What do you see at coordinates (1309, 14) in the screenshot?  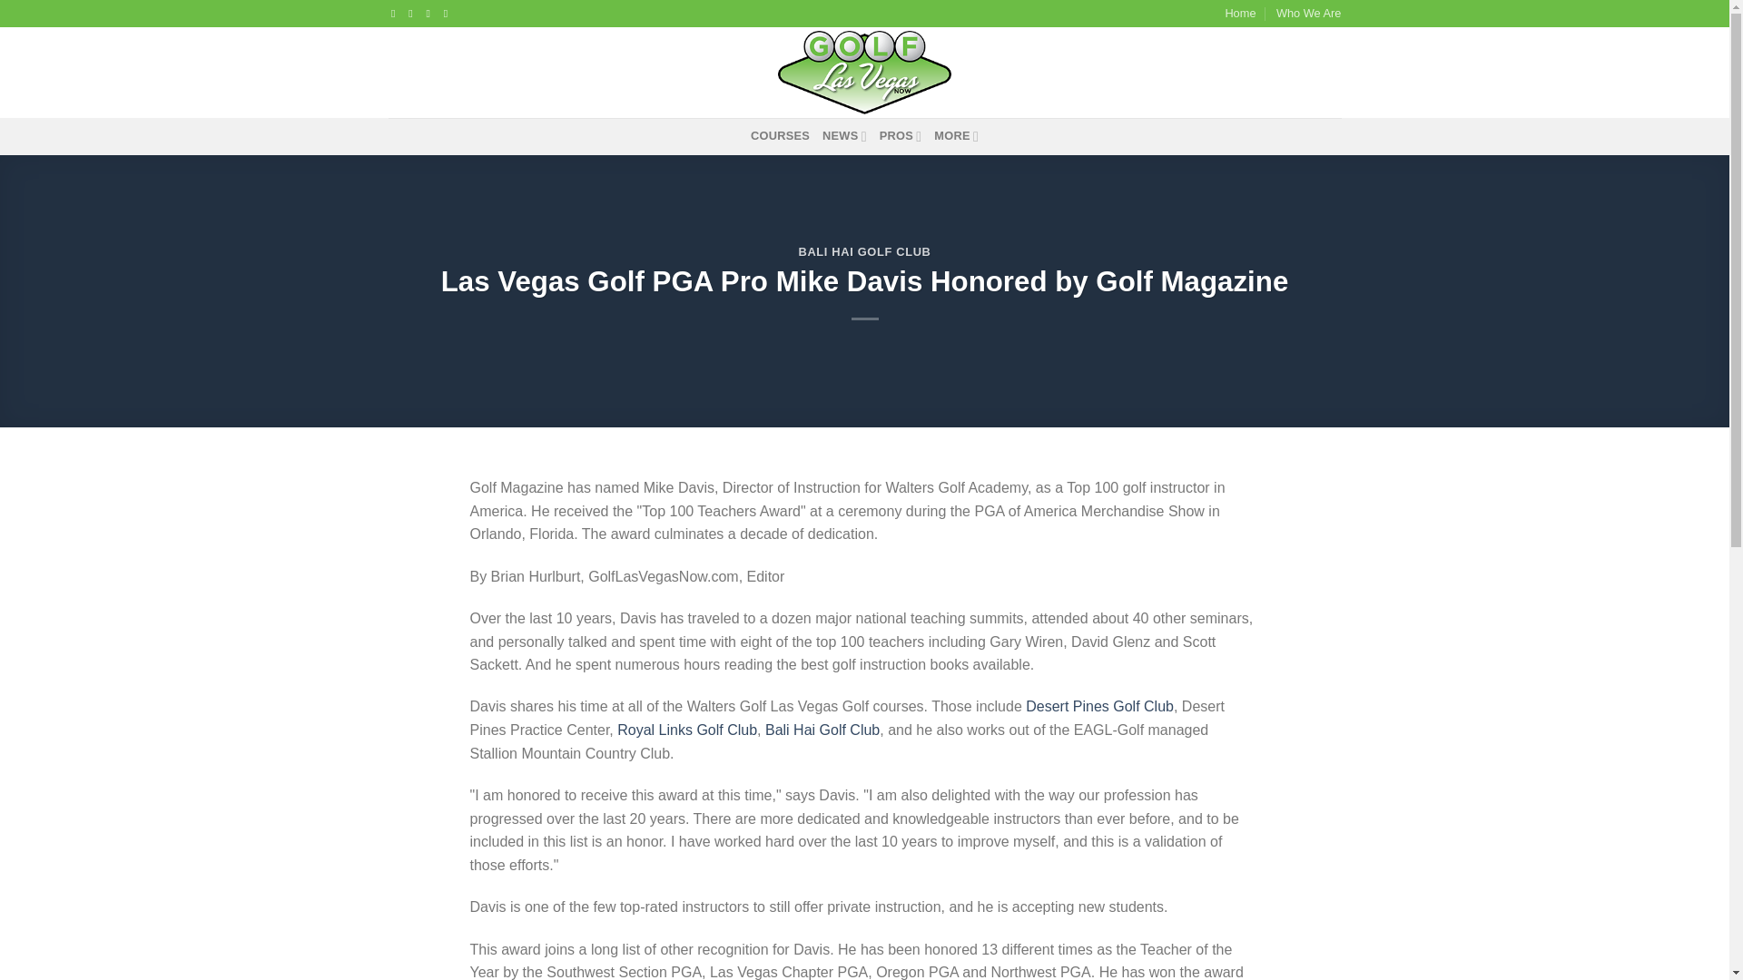 I see `Who We Are` at bounding box center [1309, 14].